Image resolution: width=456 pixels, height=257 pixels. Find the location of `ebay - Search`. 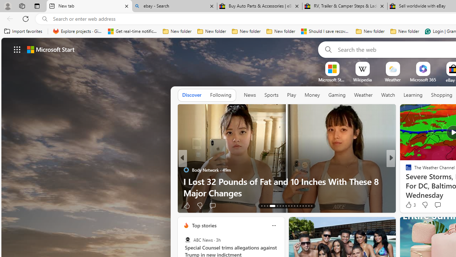

ebay - Search is located at coordinates (175, 6).